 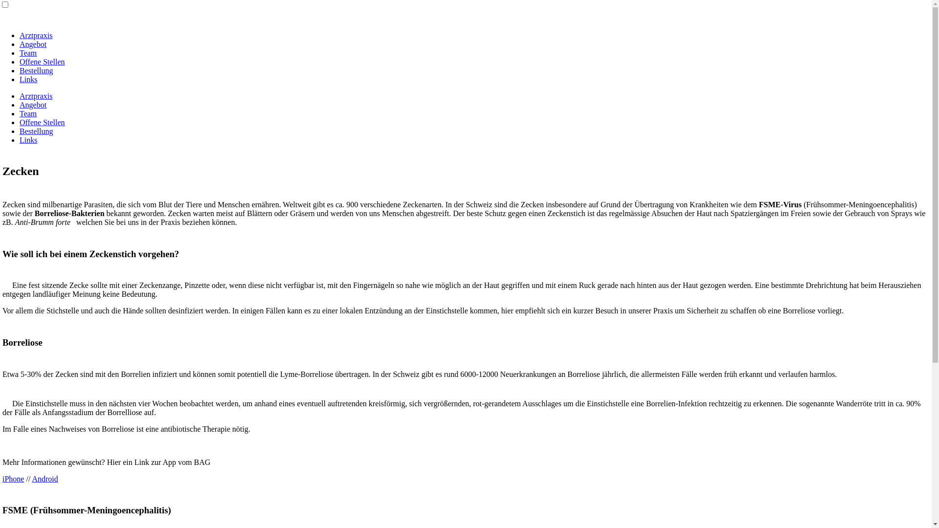 I want to click on Team, so click(x=28, y=113).